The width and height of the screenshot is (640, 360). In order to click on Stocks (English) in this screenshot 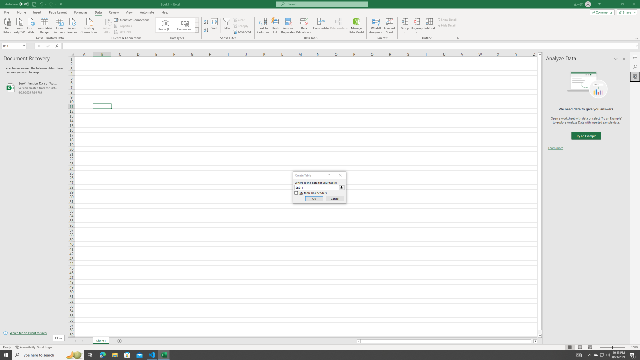, I will do `click(165, 25)`.